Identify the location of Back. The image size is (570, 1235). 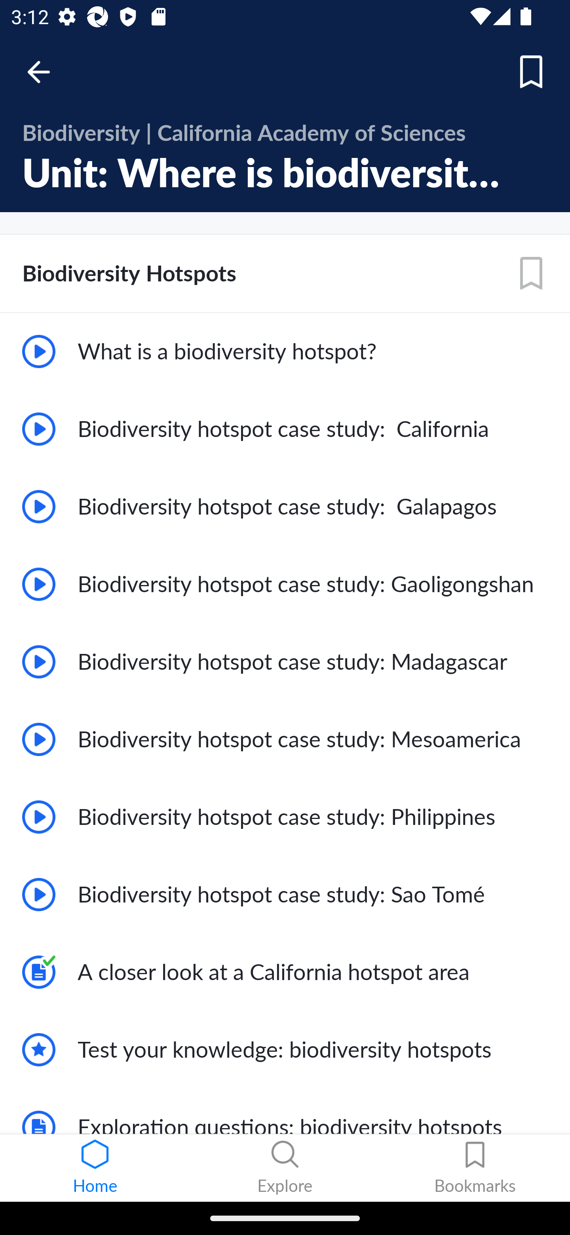
(46, 72).